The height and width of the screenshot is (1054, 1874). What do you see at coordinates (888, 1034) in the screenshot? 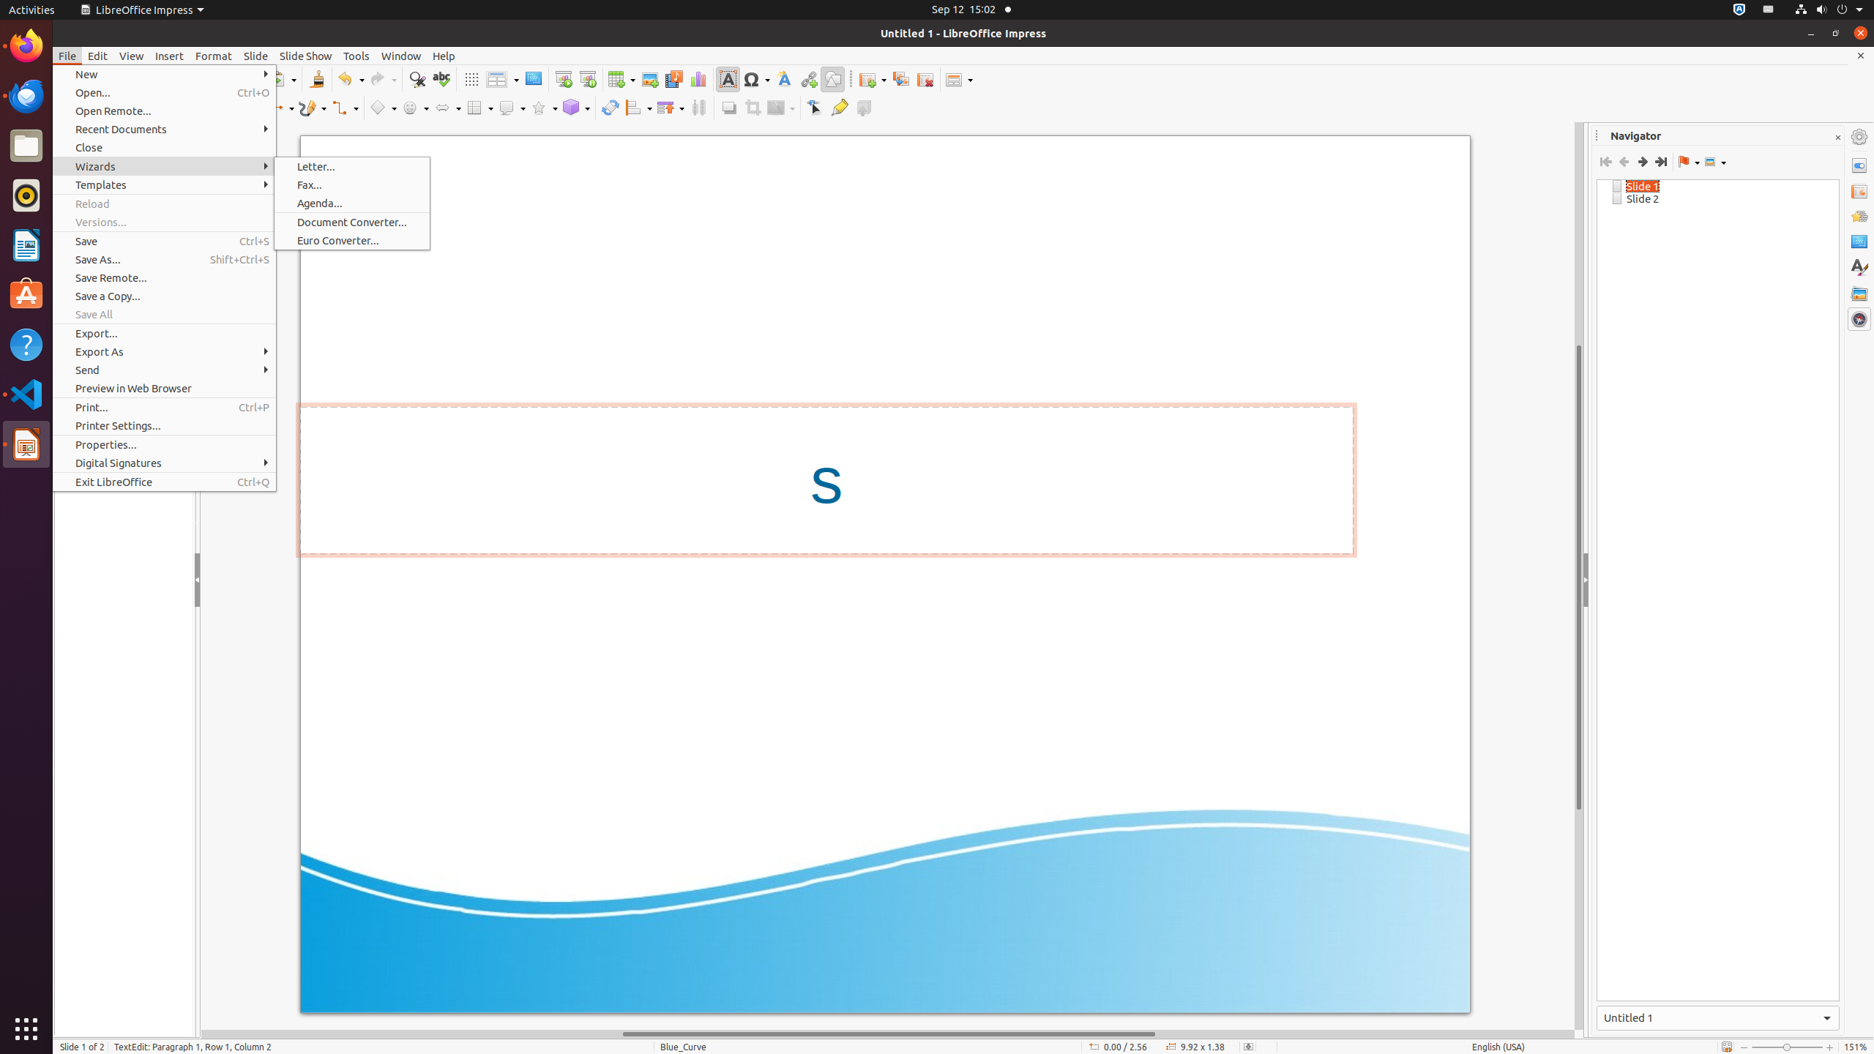
I see `Horizontal scroll bar` at bounding box center [888, 1034].